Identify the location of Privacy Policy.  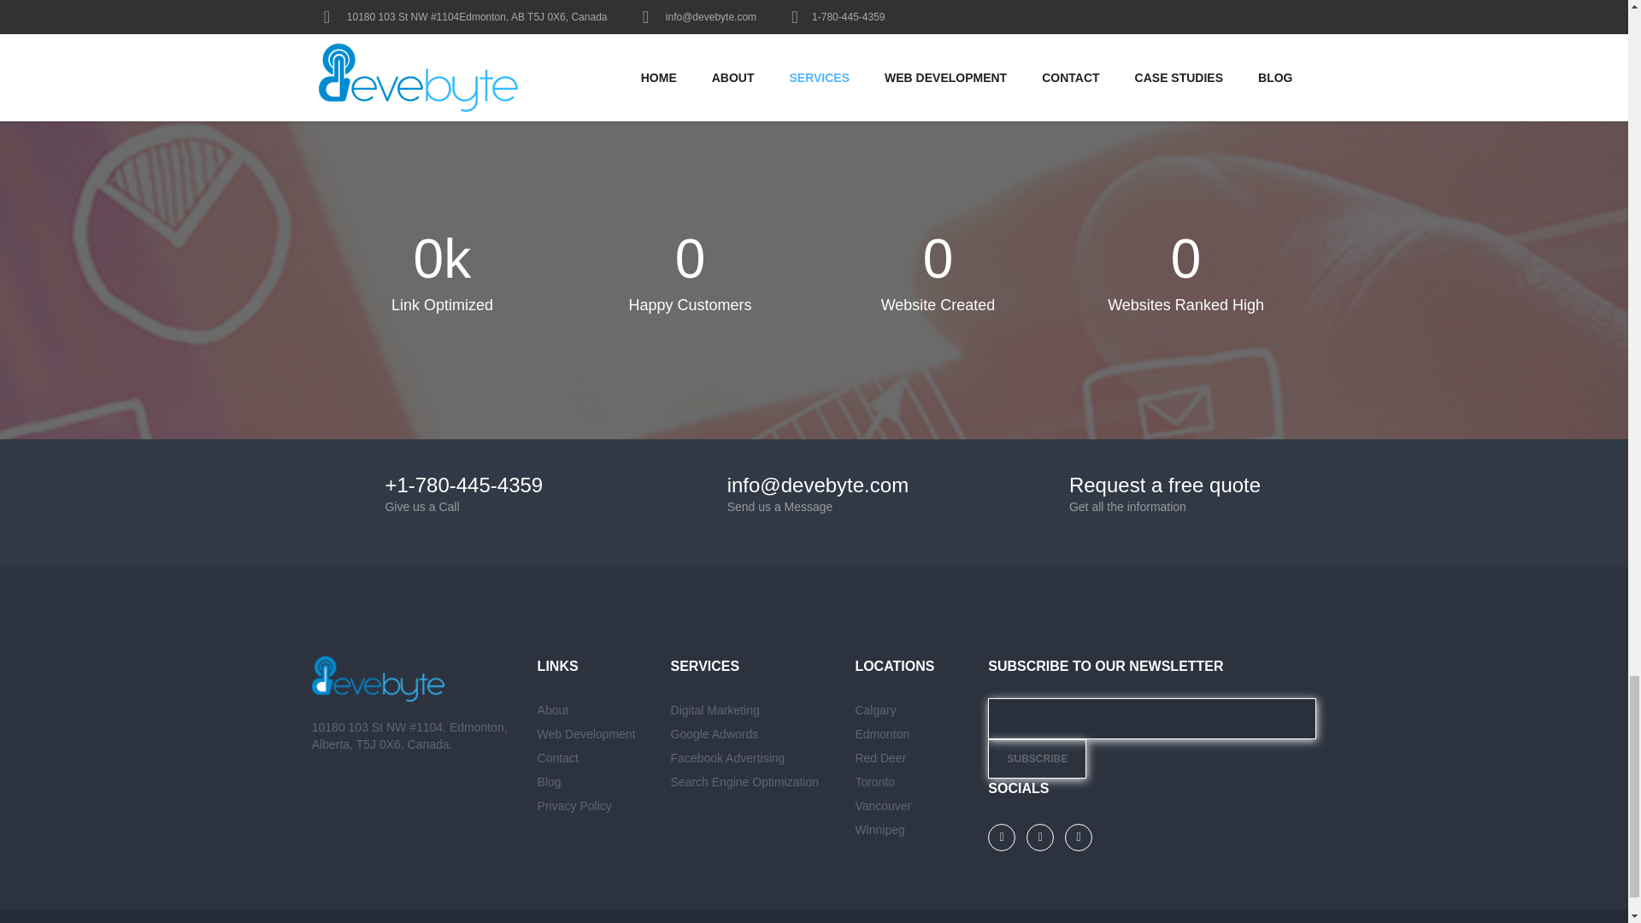
(574, 806).